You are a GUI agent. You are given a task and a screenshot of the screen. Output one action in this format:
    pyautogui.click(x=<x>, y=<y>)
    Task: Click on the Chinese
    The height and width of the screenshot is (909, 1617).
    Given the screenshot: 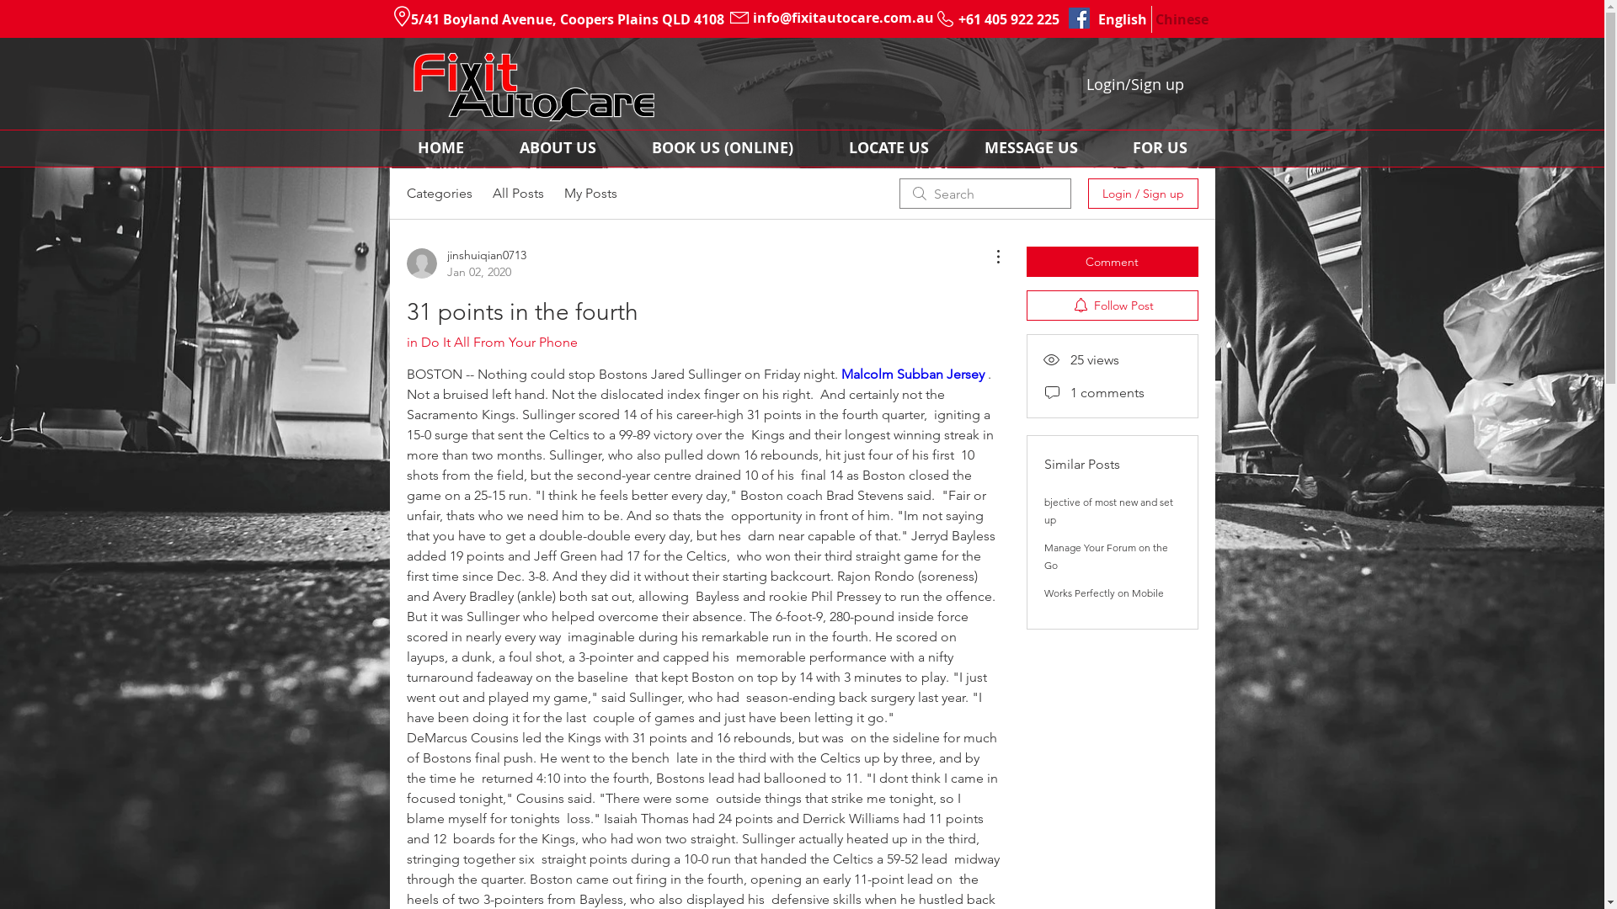 What is the action you would take?
    pyautogui.click(x=1181, y=19)
    